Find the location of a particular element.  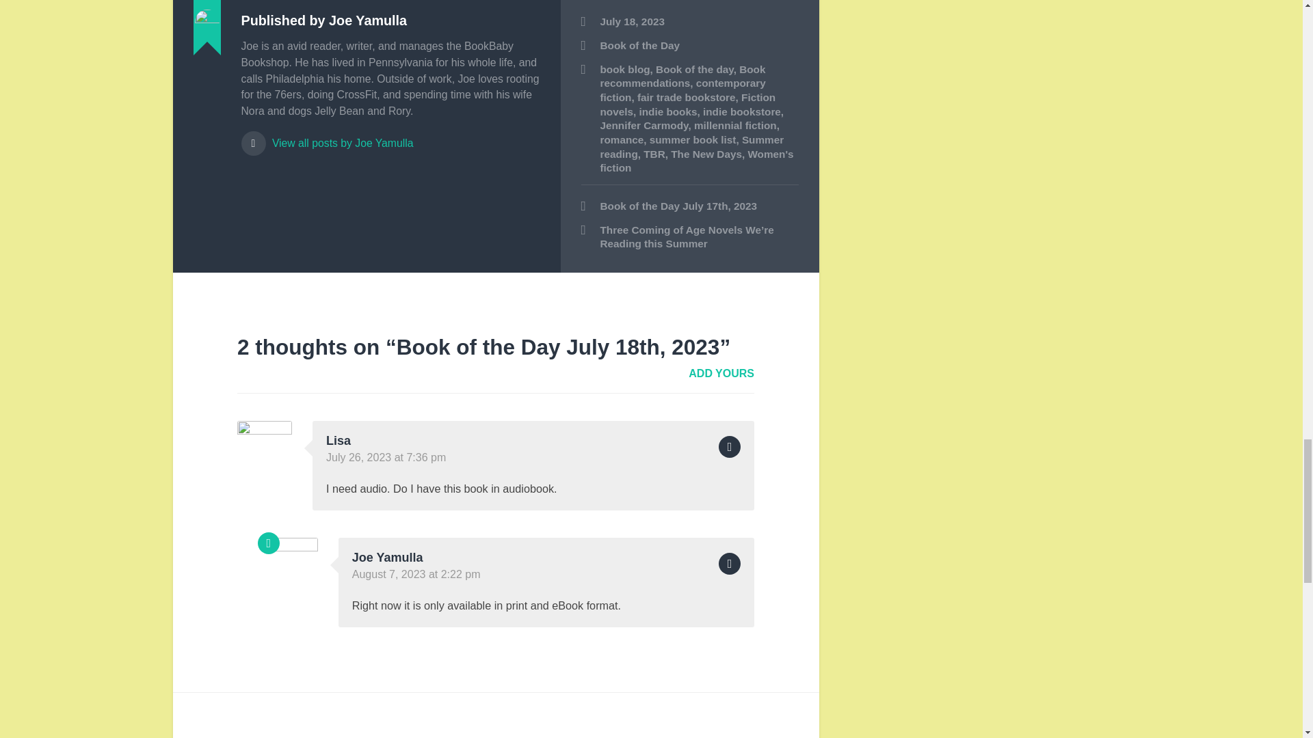

indie bookstore is located at coordinates (741, 111).